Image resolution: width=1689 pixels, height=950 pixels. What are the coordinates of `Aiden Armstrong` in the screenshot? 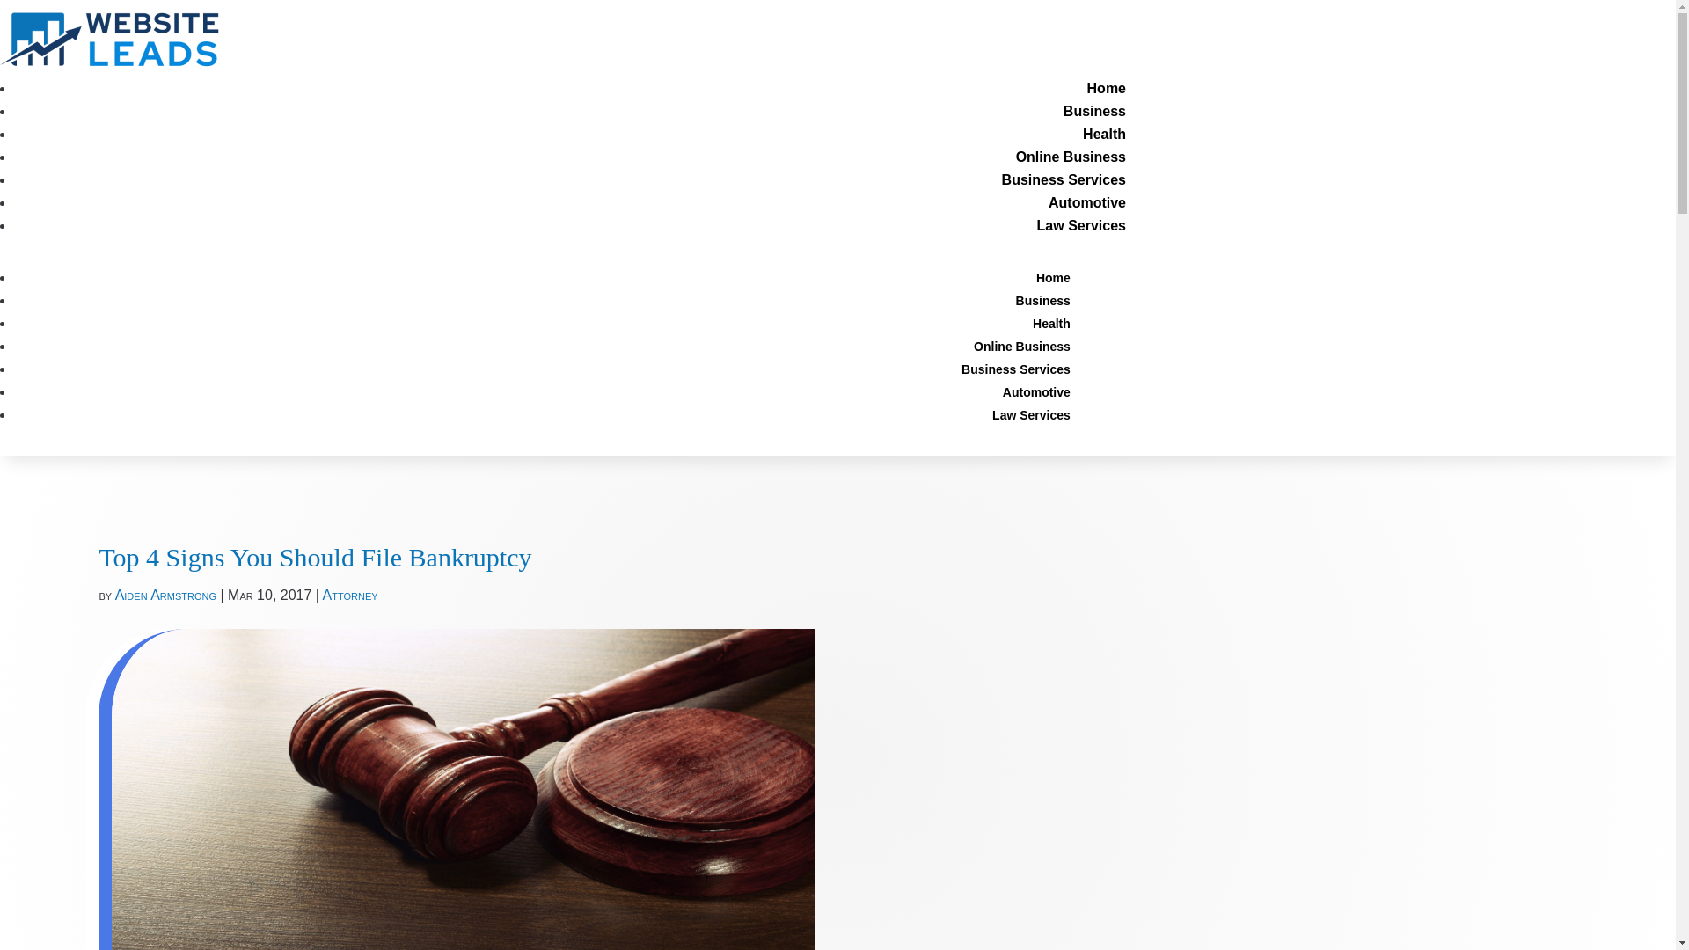 It's located at (165, 595).